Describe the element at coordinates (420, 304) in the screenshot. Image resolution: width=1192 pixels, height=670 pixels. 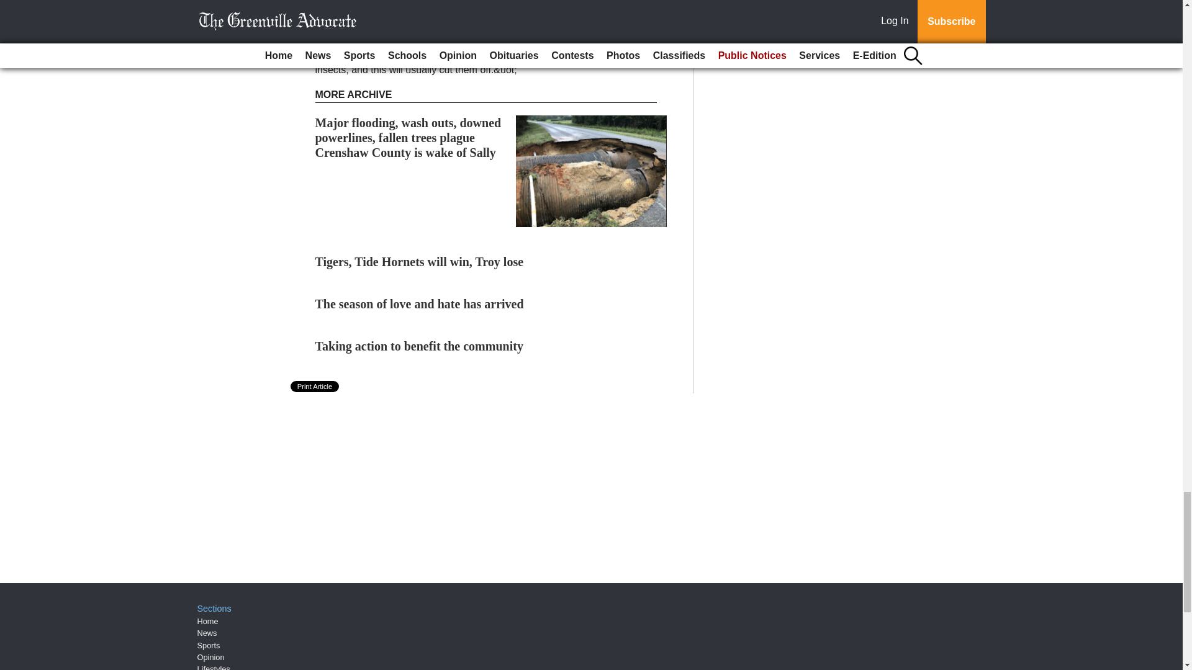
I see `The season of love and hate has arrived` at that location.